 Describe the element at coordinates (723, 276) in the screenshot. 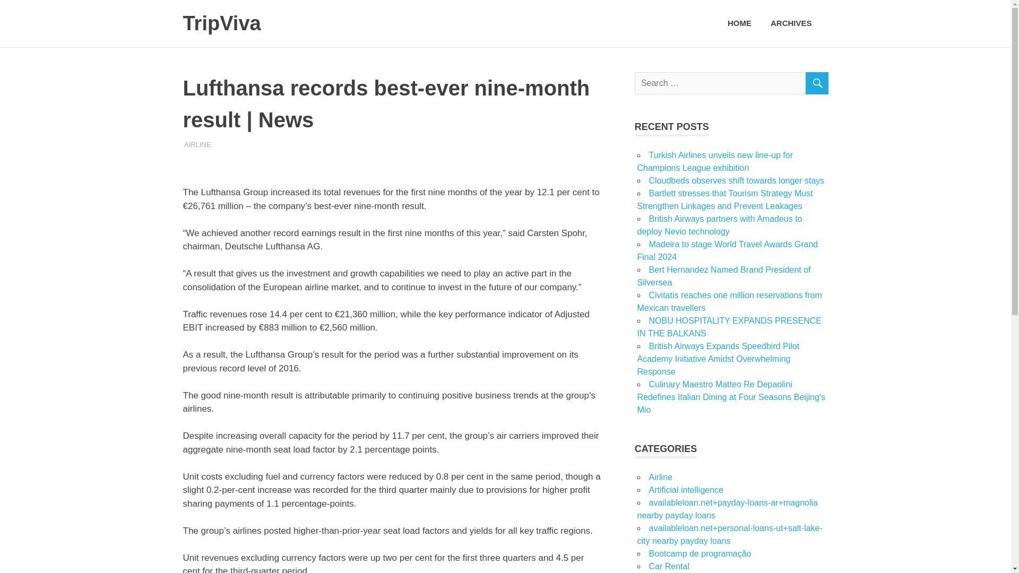

I see `Bert Hernandez Named Brand President of Silversea` at that location.